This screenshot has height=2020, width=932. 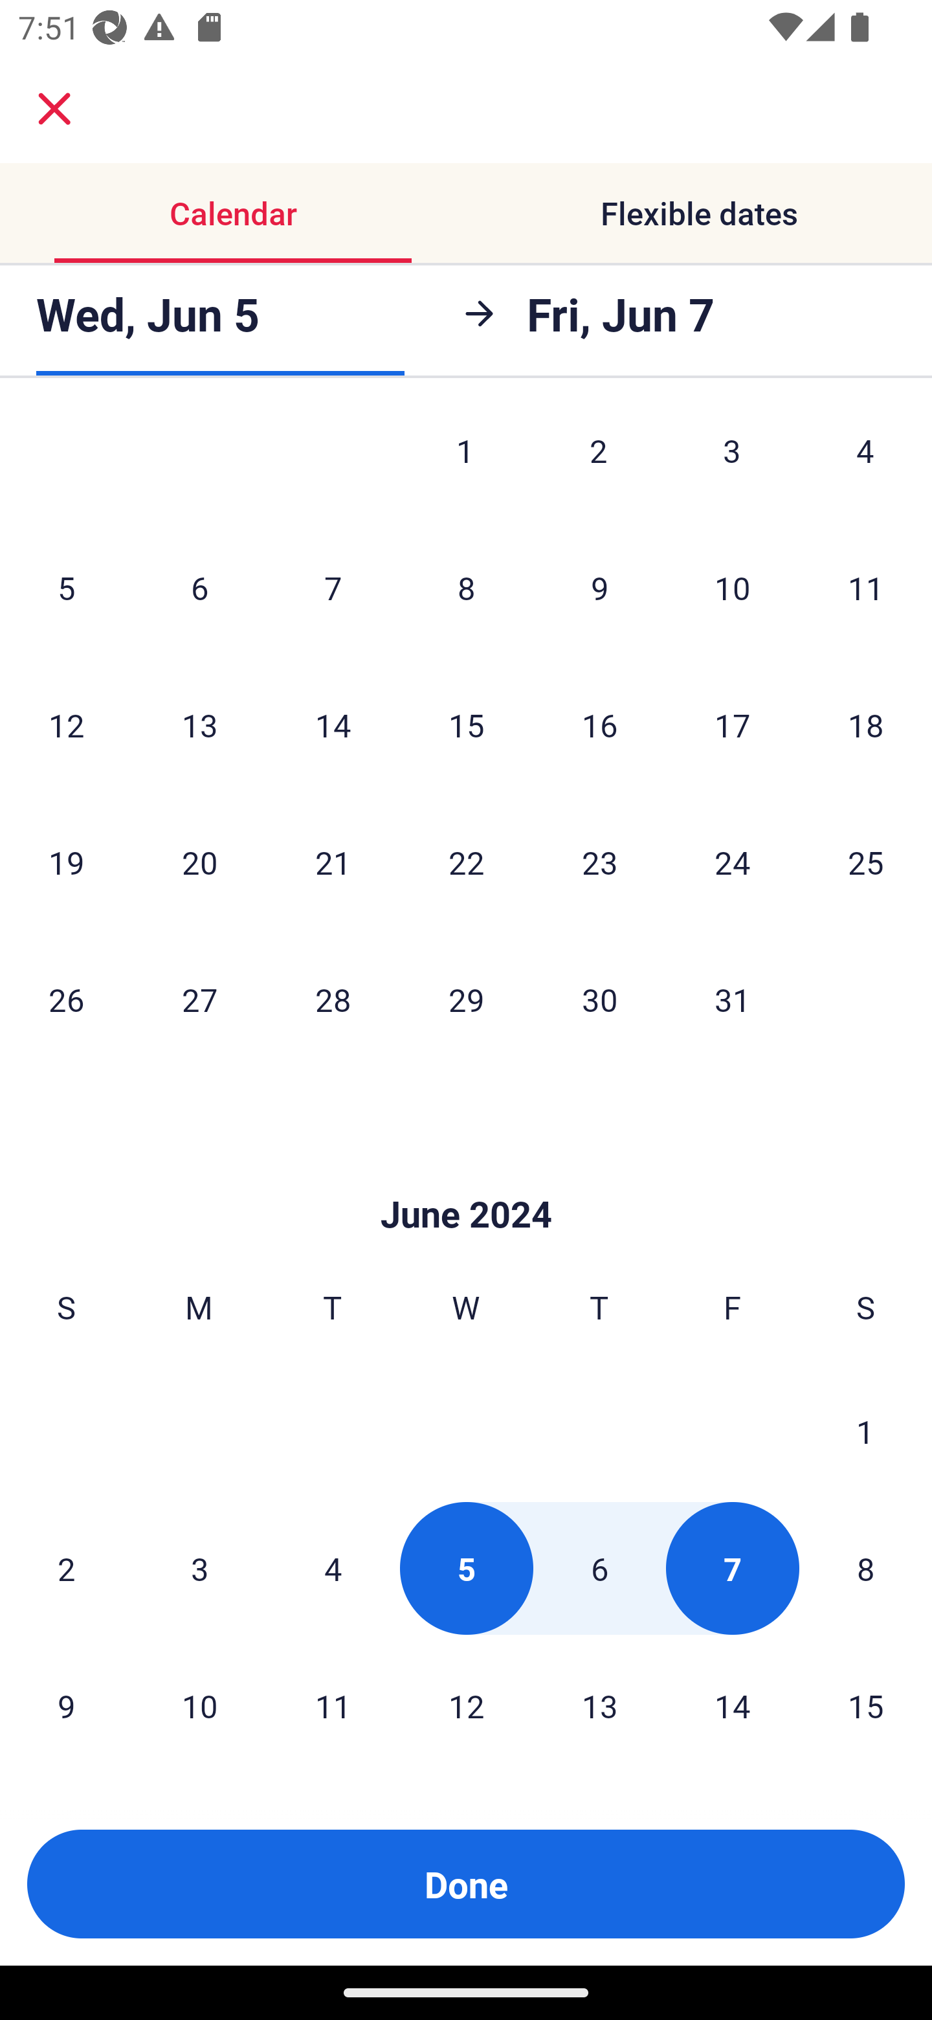 What do you see at coordinates (866, 725) in the screenshot?
I see `18 Saturday, May 18, 2024` at bounding box center [866, 725].